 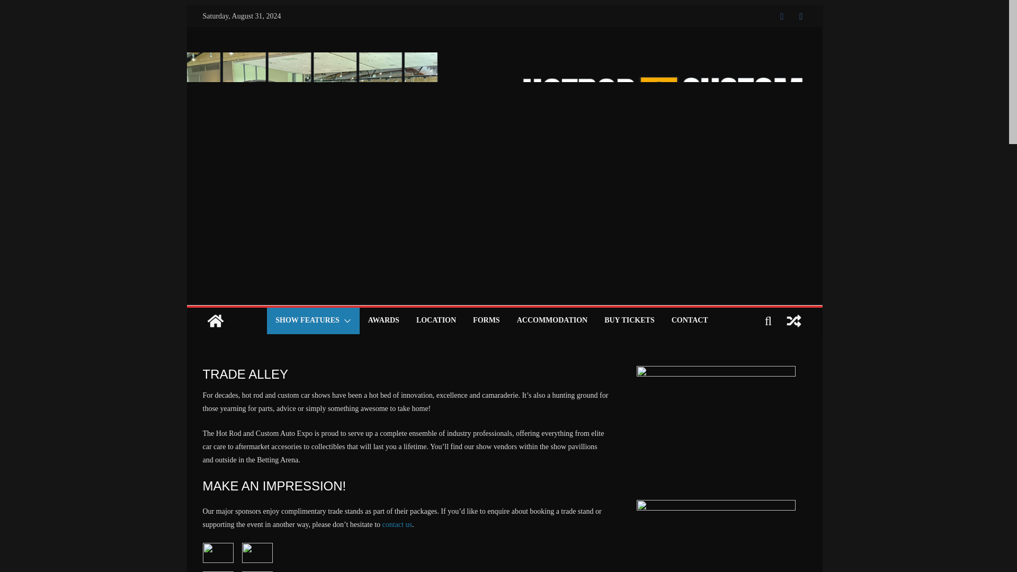 I want to click on LOCATION, so click(x=435, y=321).